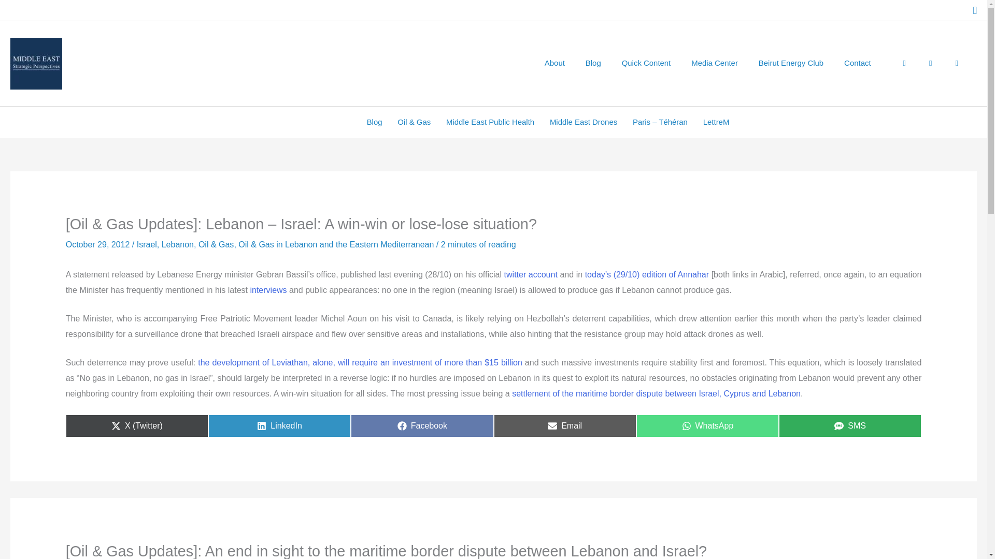 This screenshot has height=559, width=995. I want to click on Lebanon, so click(850, 425).